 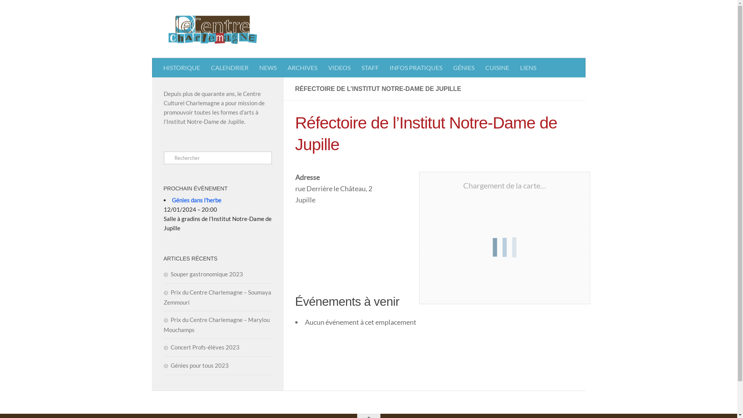 I want to click on LIENS, so click(x=528, y=68).